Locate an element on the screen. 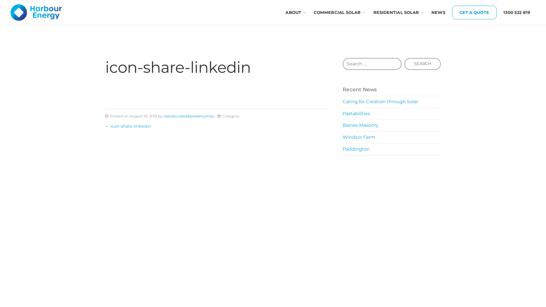  1300 522 819 is located at coordinates (517, 13).